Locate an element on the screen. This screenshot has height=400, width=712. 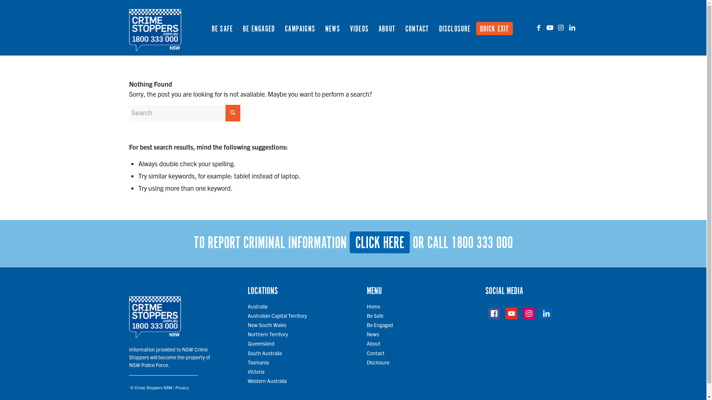
CAMPAIGNS is located at coordinates (300, 28).